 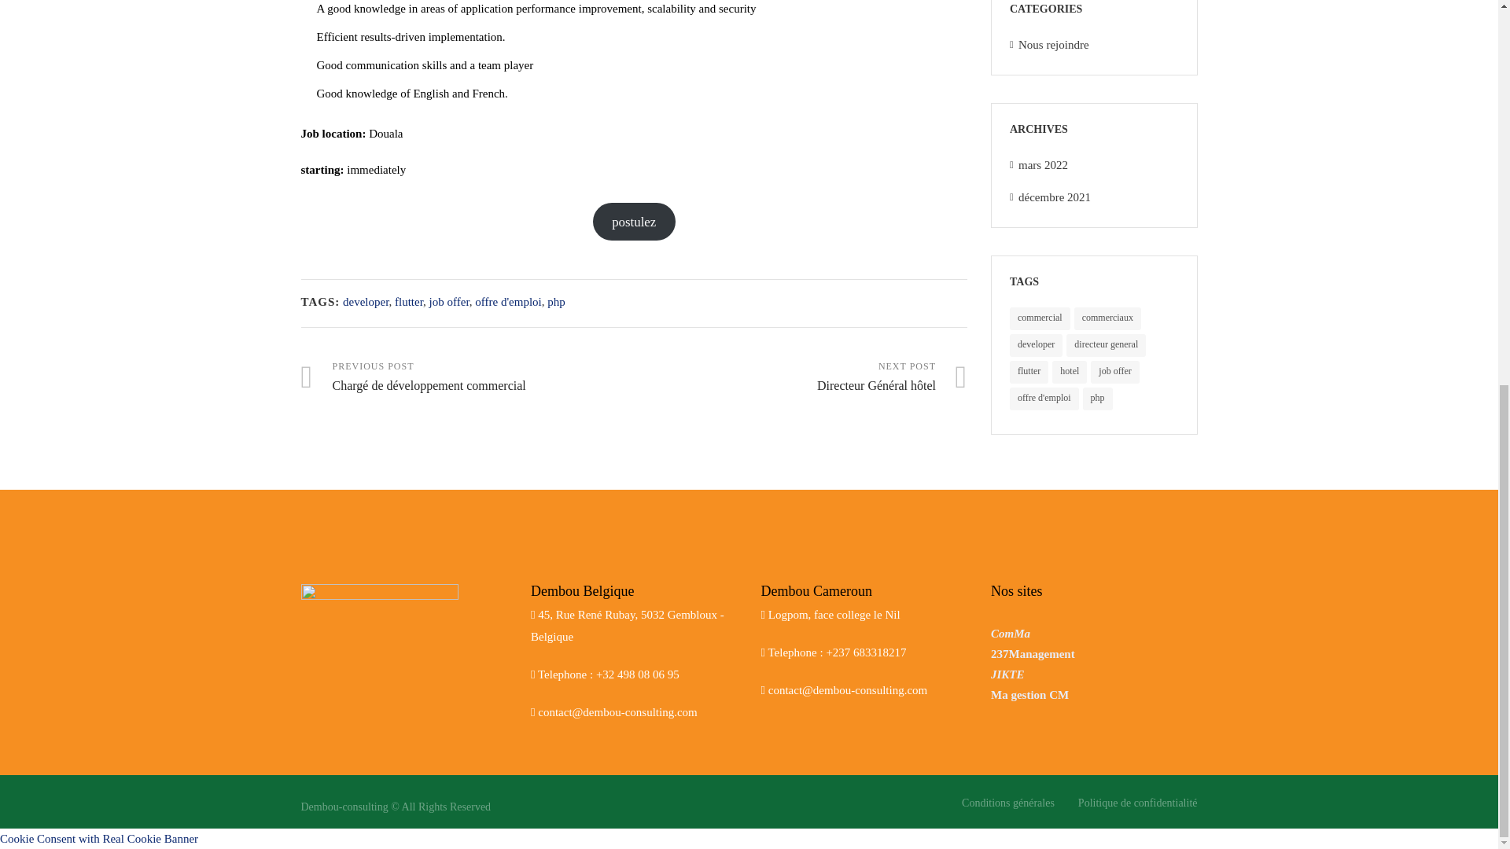 What do you see at coordinates (1053, 44) in the screenshot?
I see `Nous rejoindre` at bounding box center [1053, 44].